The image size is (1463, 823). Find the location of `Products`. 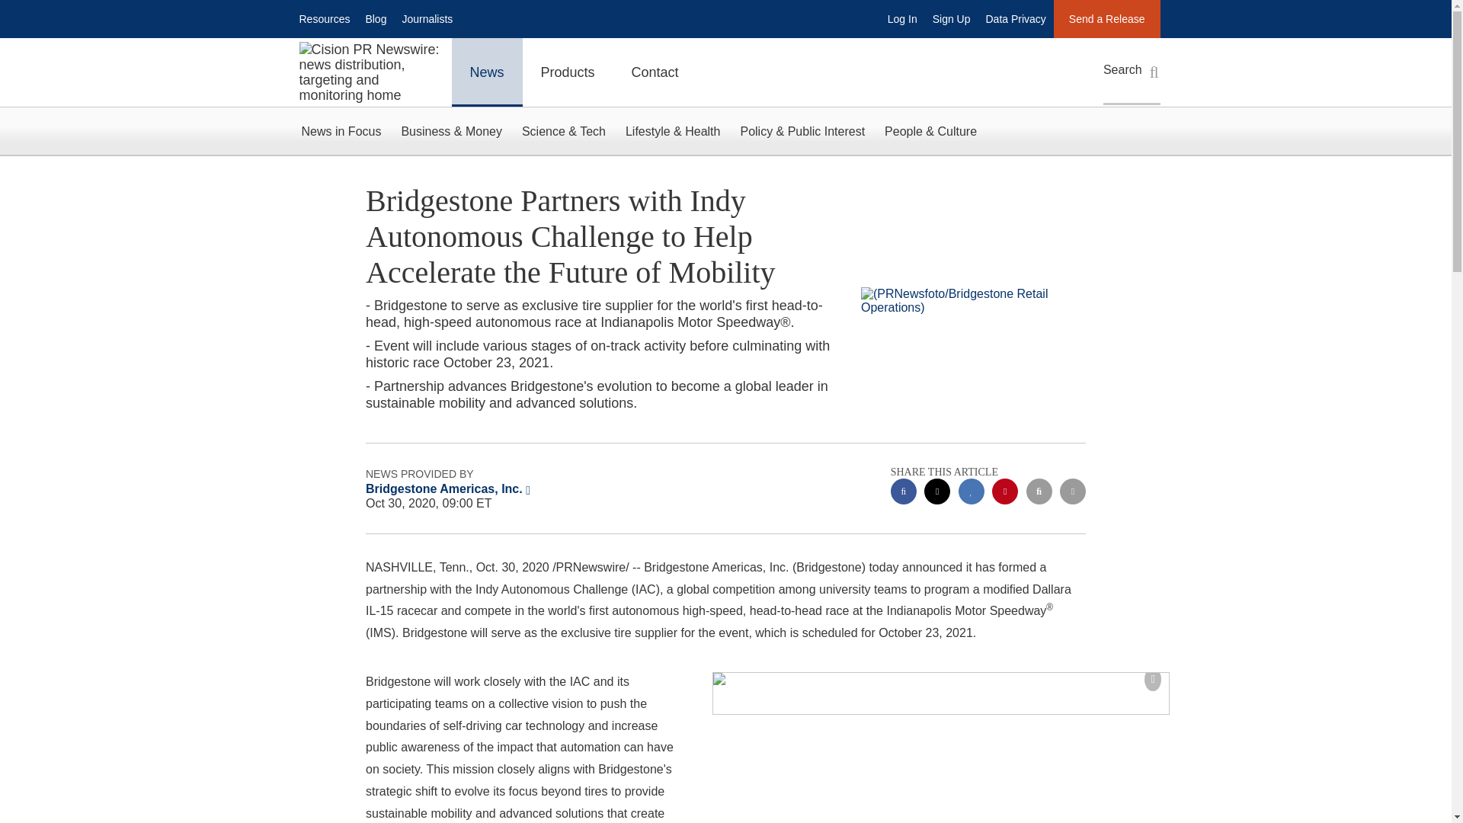

Products is located at coordinates (567, 72).